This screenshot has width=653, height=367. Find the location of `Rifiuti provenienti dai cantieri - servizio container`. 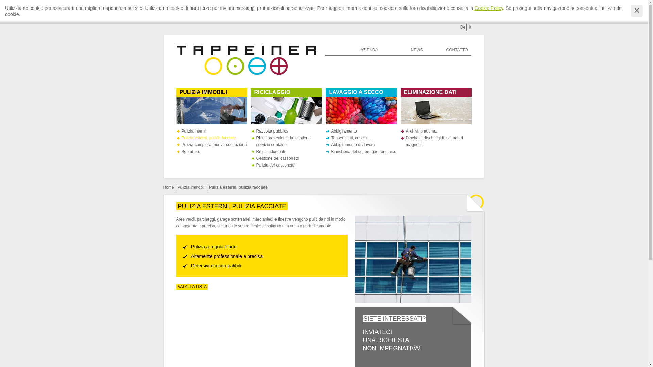

Rifiuti provenienti dai cantieri - servizio container is located at coordinates (284, 141).